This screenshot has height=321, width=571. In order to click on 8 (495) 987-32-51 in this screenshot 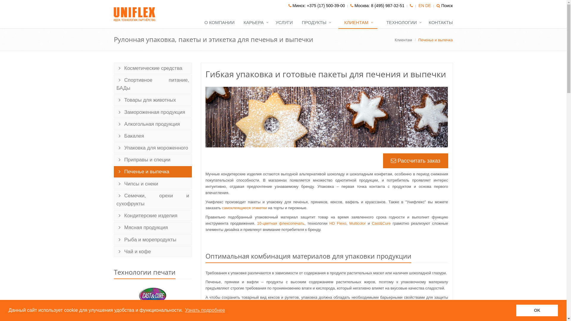, I will do `click(388, 6)`.